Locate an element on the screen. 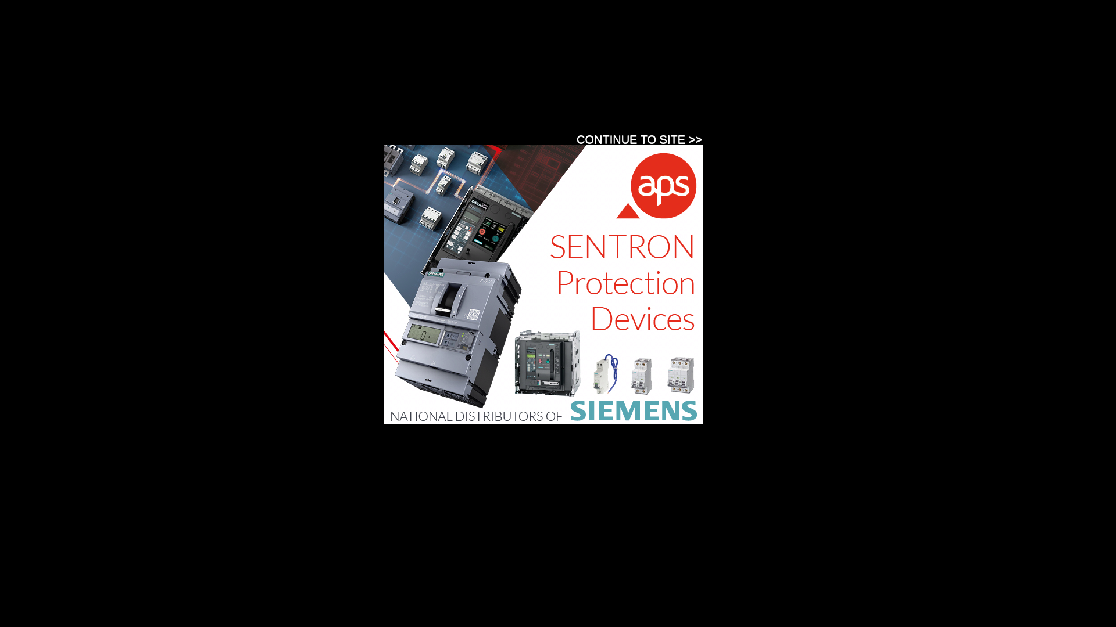  The Magazine is located at coordinates (258, 137).